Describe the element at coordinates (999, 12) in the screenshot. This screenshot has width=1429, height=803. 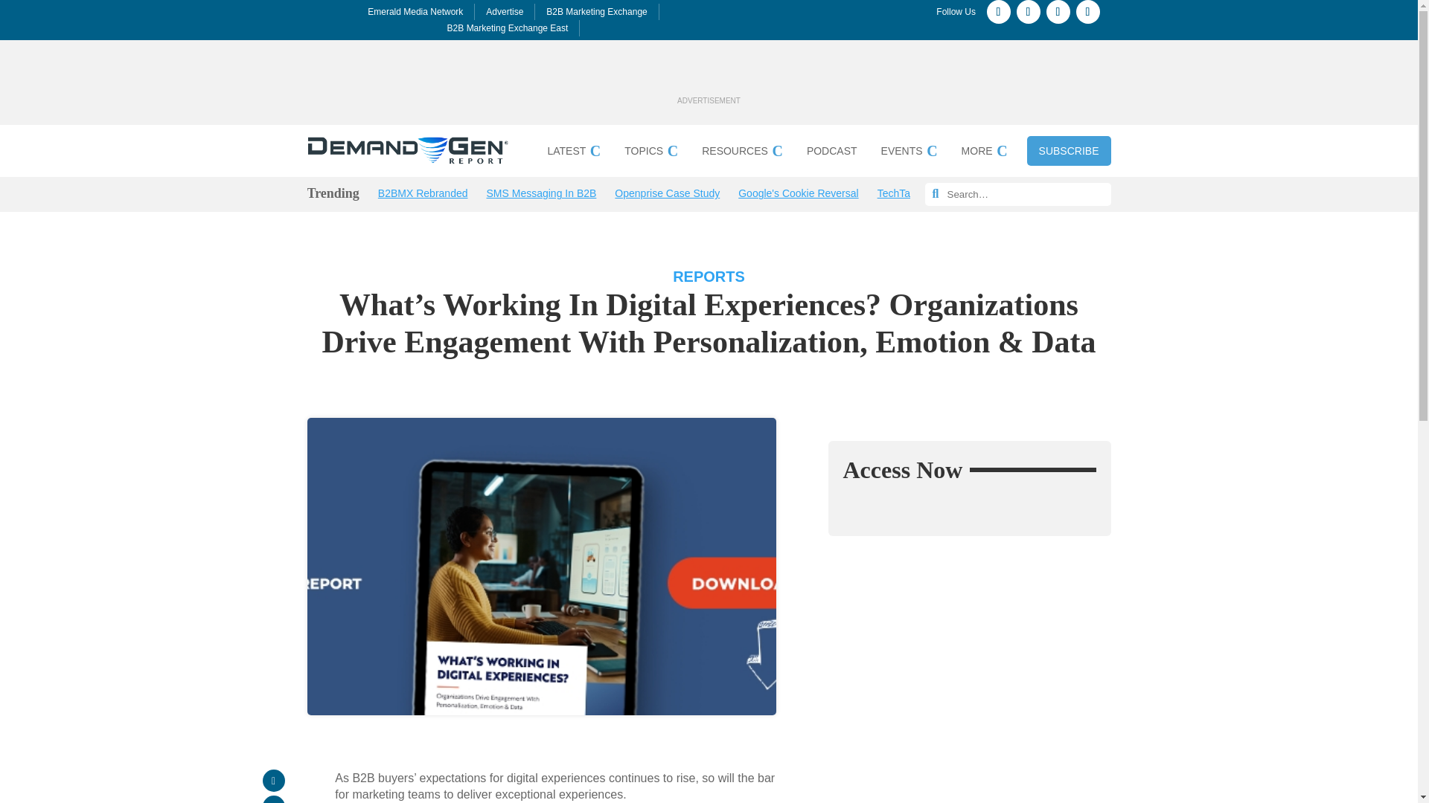
I see `Follow on Facebook` at that location.